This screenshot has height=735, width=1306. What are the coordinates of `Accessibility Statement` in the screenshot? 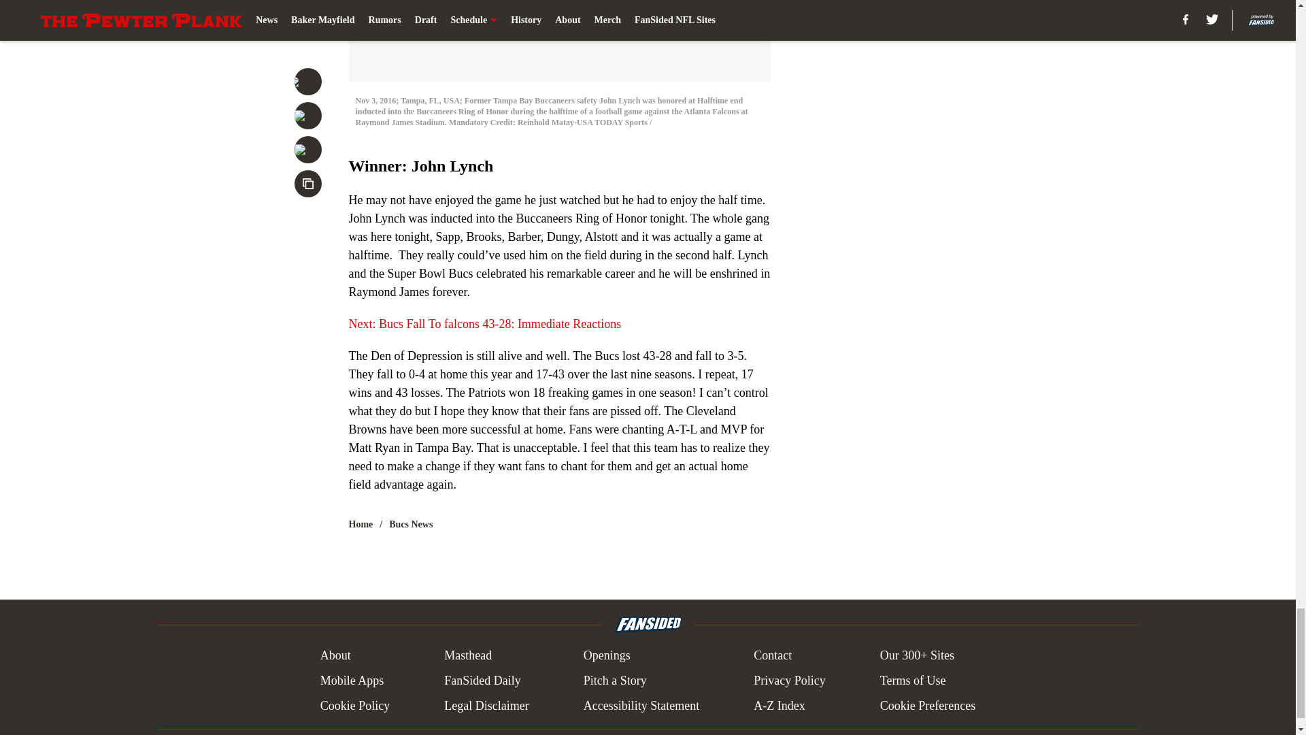 It's located at (641, 705).